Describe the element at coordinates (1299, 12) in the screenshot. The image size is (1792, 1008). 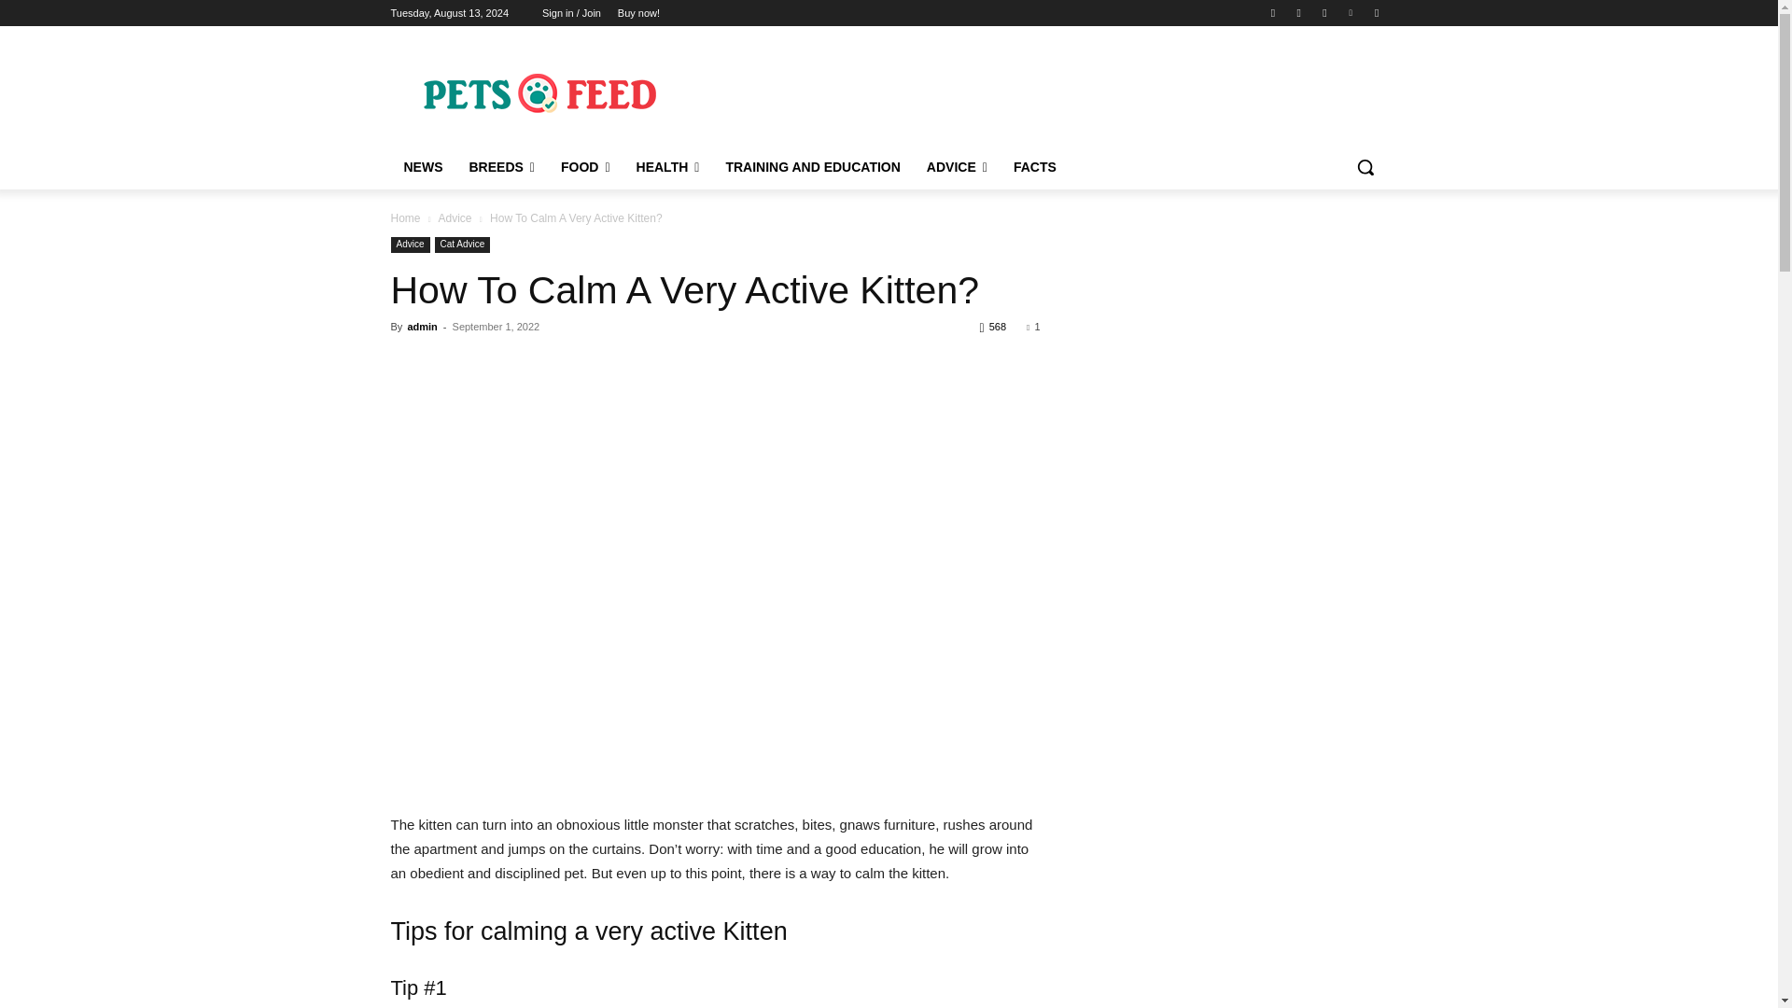
I see `Instagram` at that location.